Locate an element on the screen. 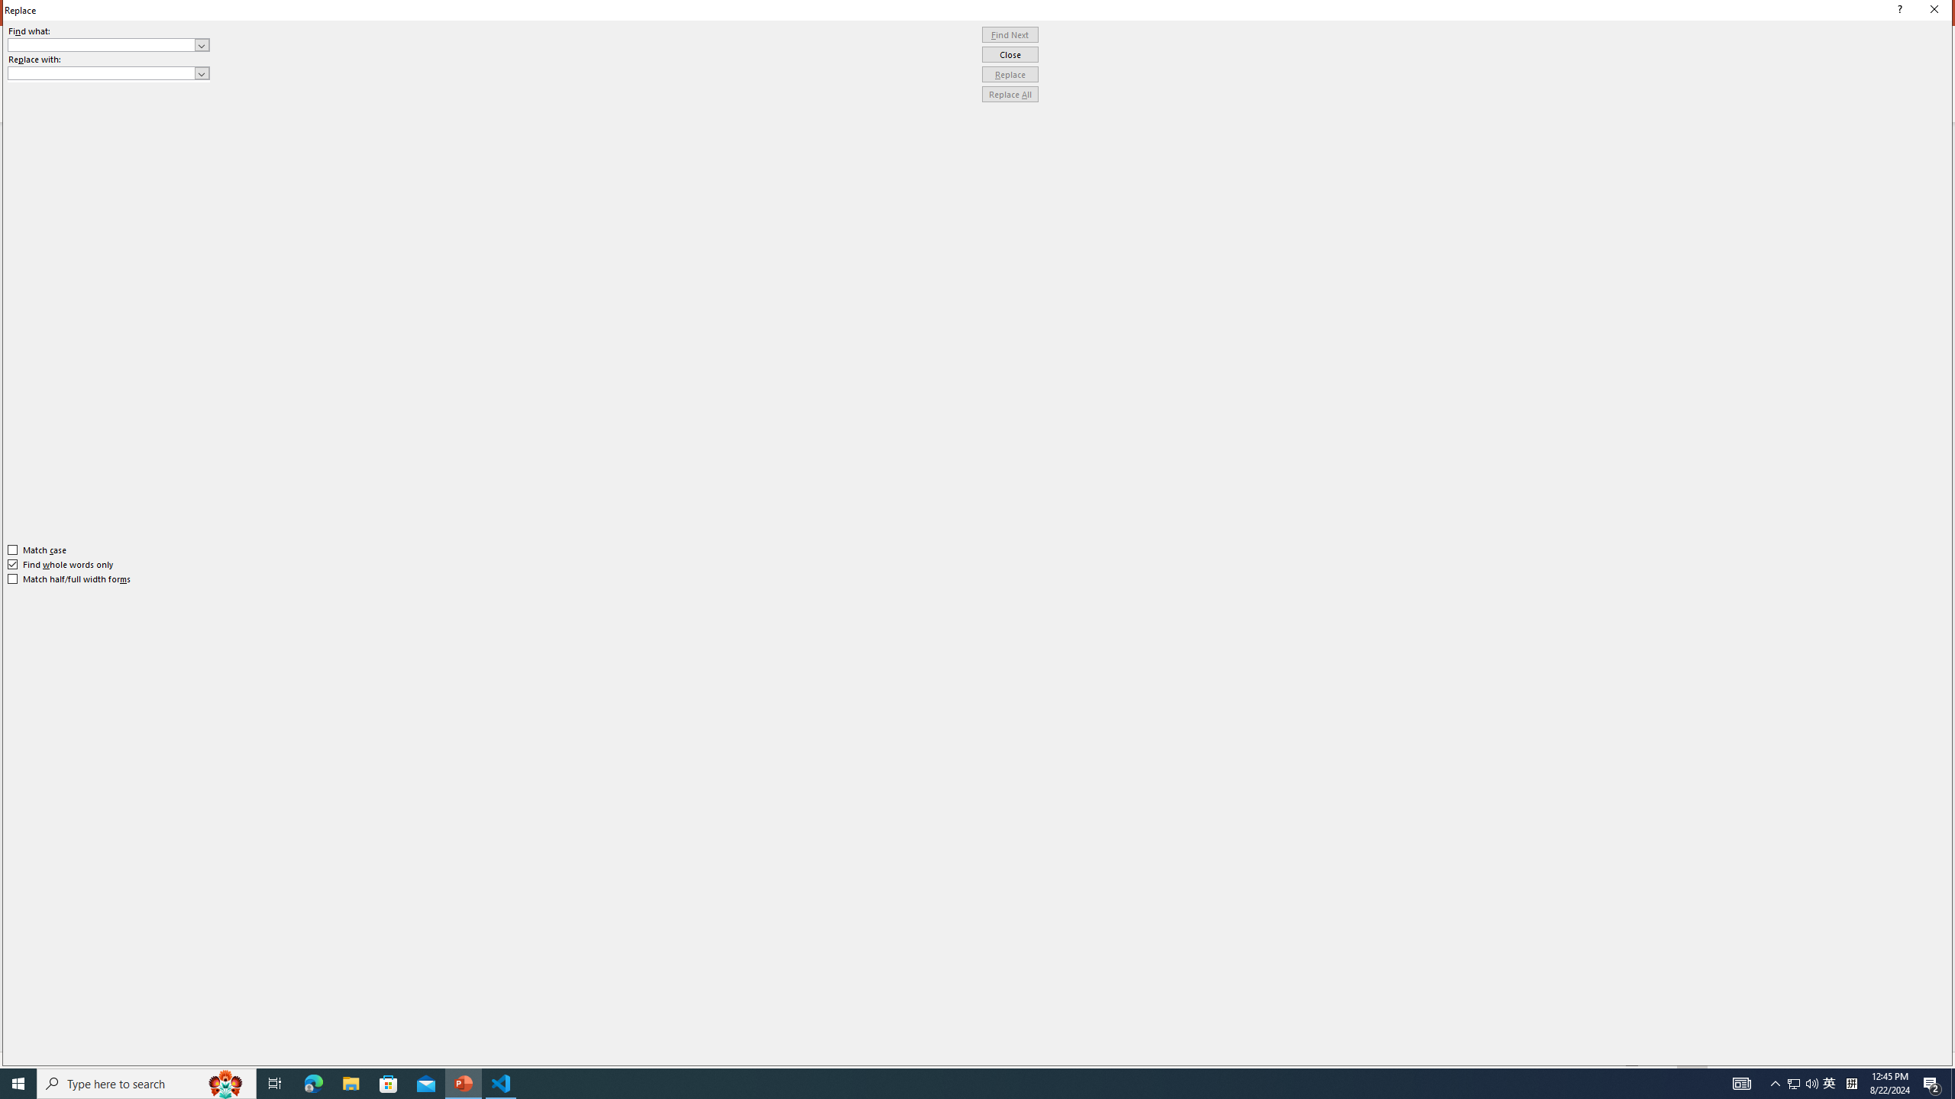 This screenshot has width=1955, height=1099. Match case is located at coordinates (38, 549).